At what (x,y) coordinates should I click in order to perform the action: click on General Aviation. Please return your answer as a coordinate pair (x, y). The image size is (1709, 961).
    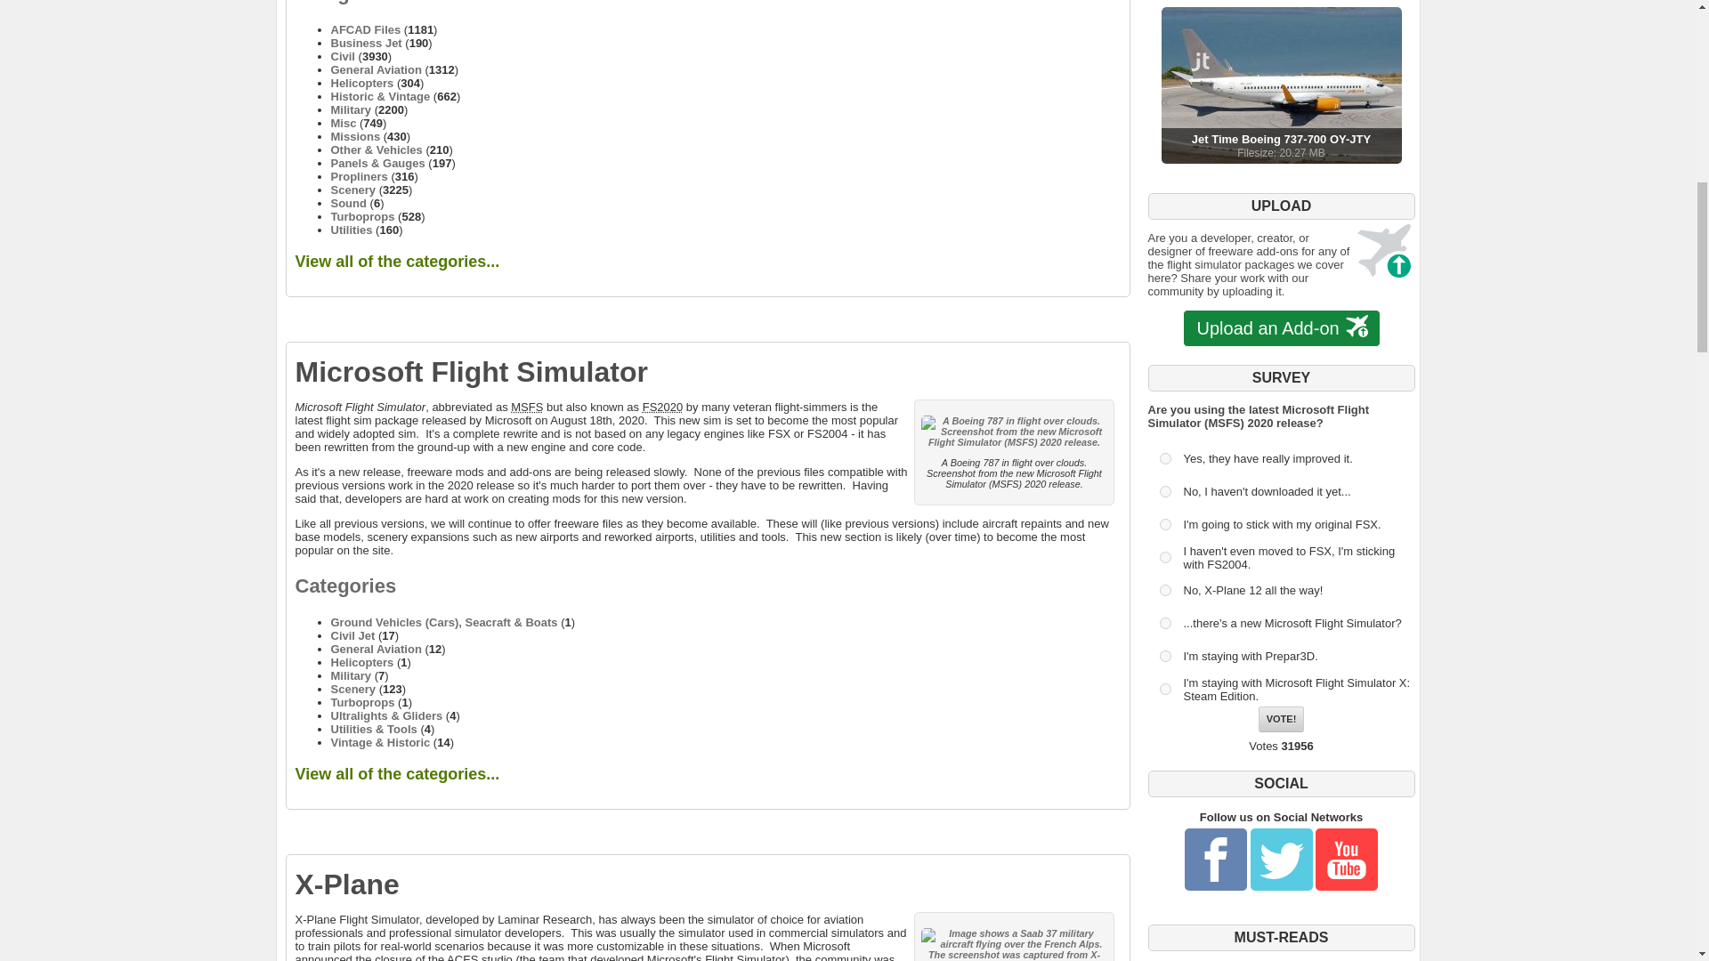
    Looking at the image, I should click on (377, 69).